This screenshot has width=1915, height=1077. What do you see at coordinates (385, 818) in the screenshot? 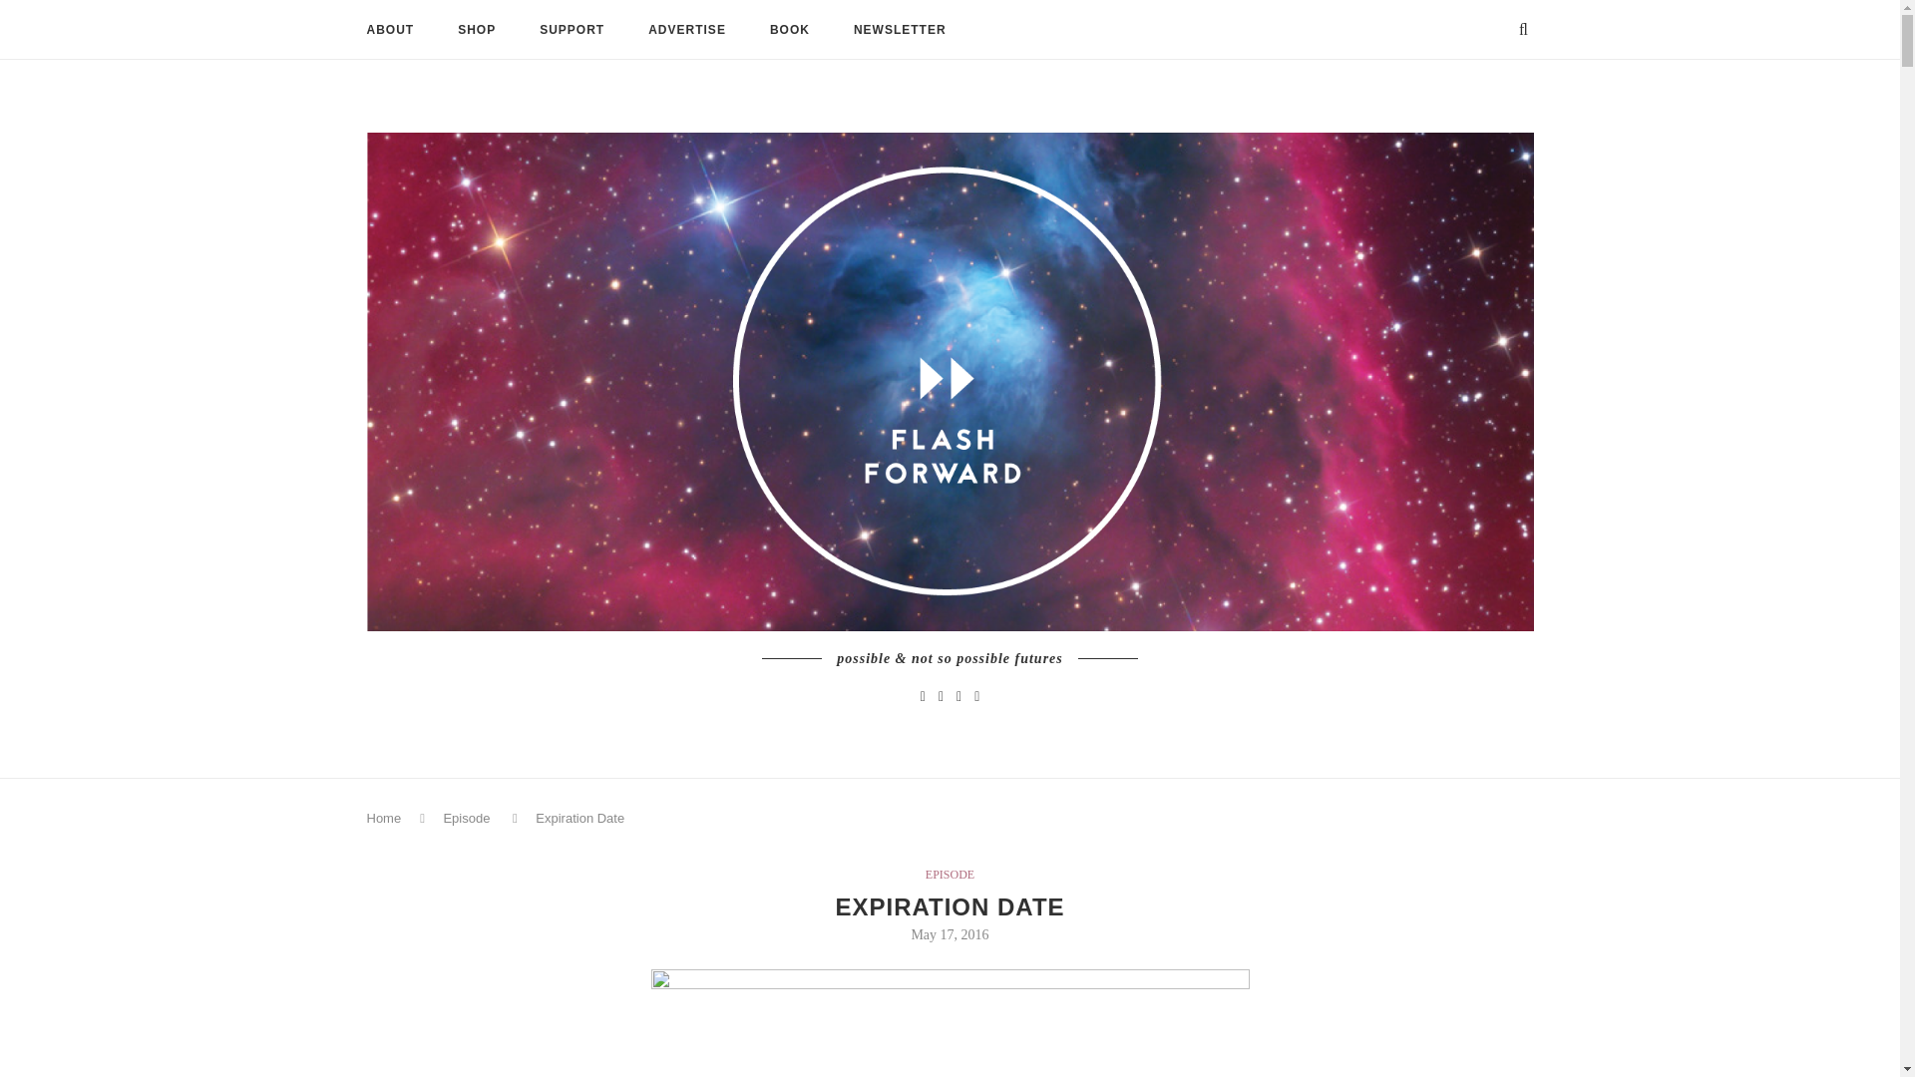
I see `Home` at bounding box center [385, 818].